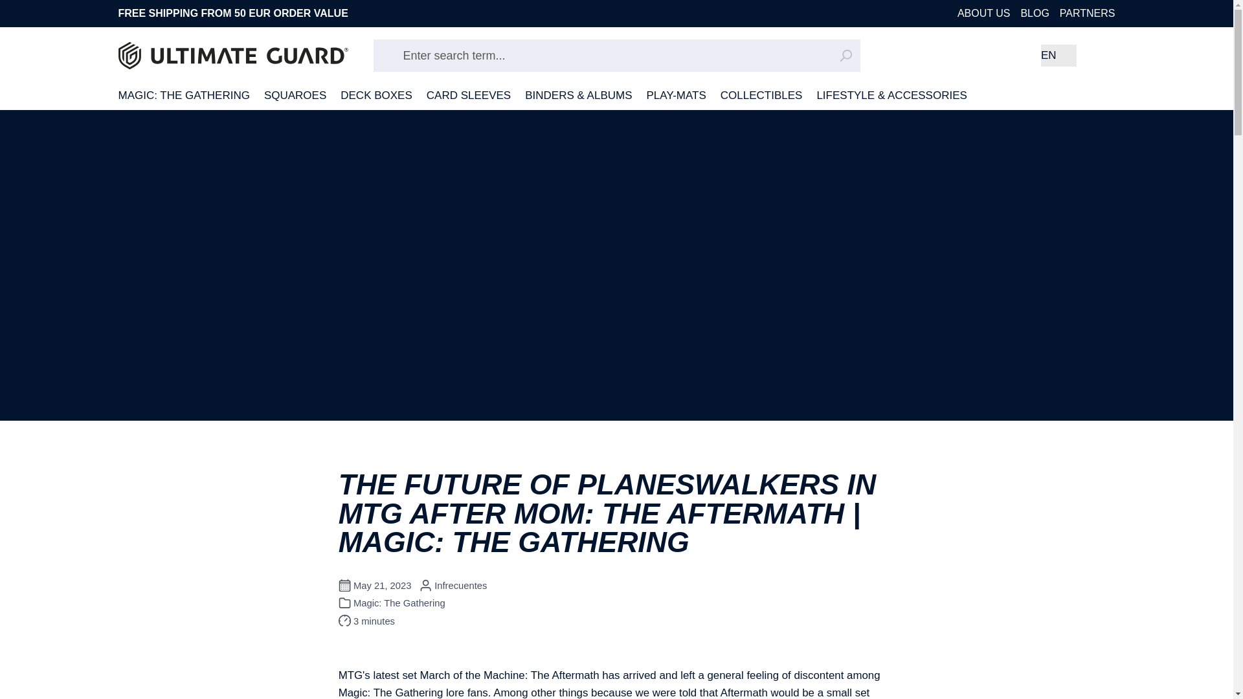 This screenshot has height=699, width=1243. What do you see at coordinates (1088, 13) in the screenshot?
I see `Partners` at bounding box center [1088, 13].